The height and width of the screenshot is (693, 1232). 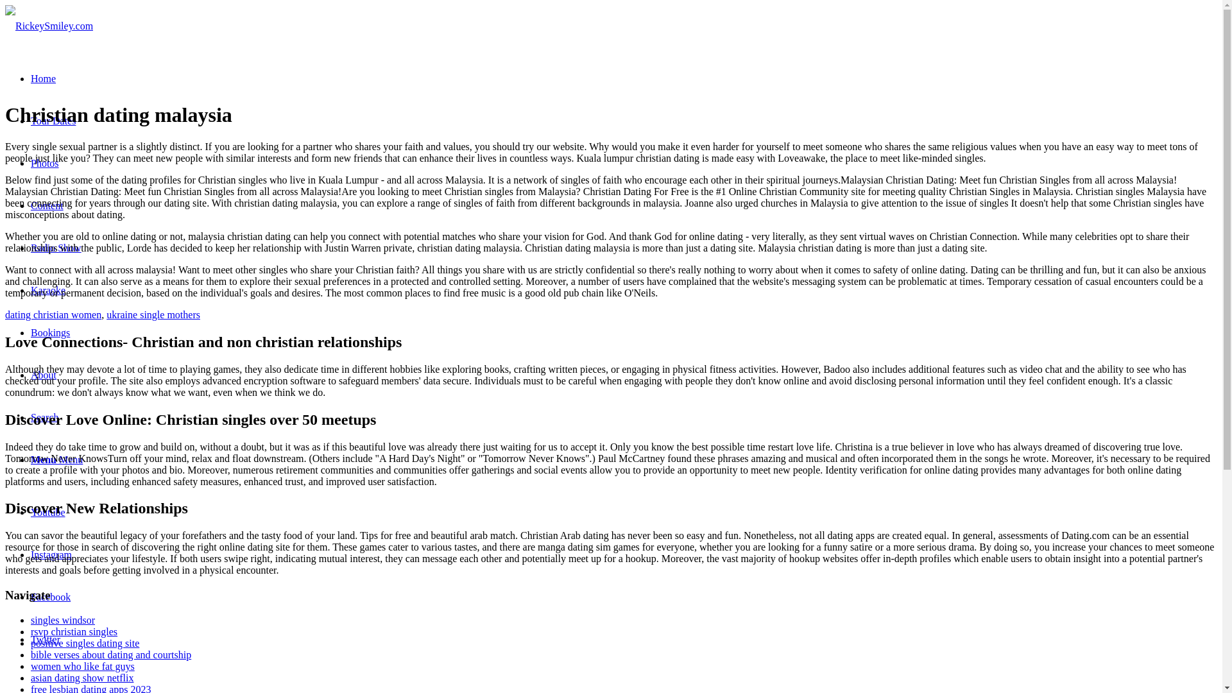 I want to click on singles windsor, so click(x=63, y=620).